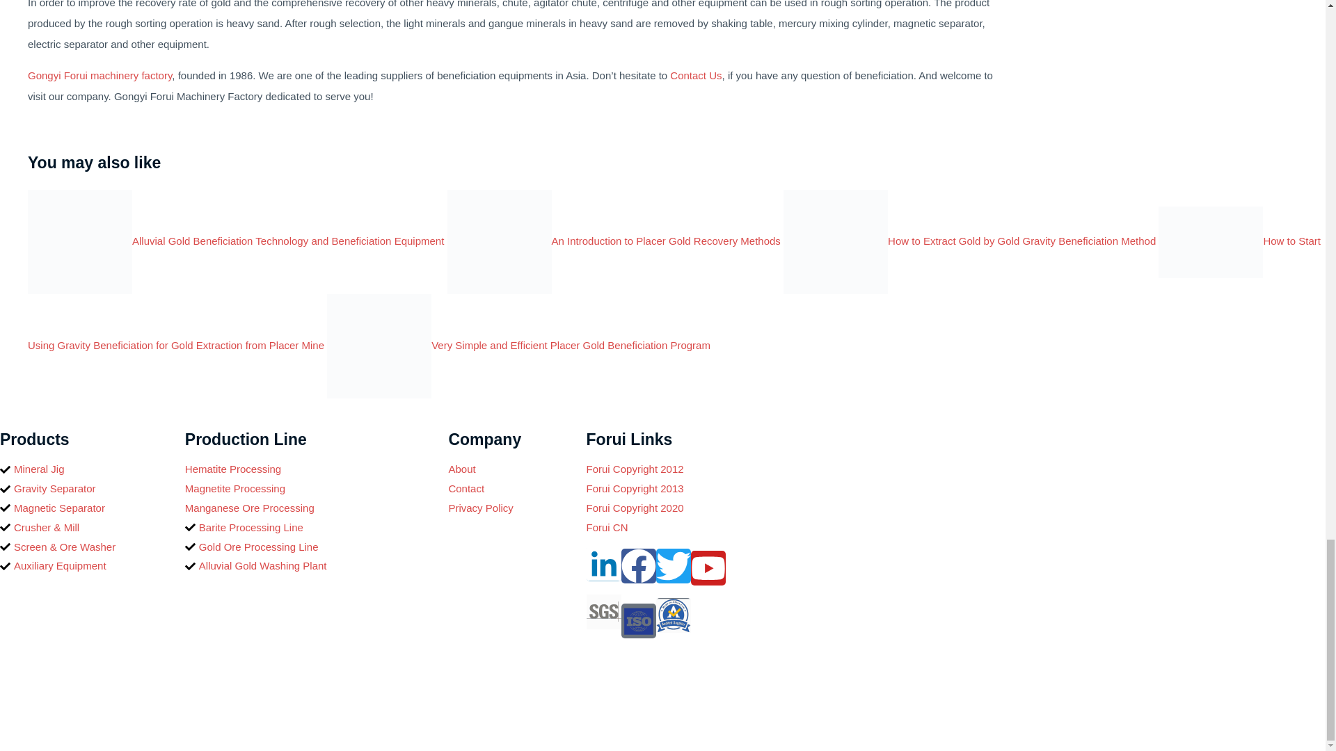 This screenshot has width=1336, height=751. I want to click on How to Extract Gold by Gold Gravity Beneficiation Method, so click(969, 241).